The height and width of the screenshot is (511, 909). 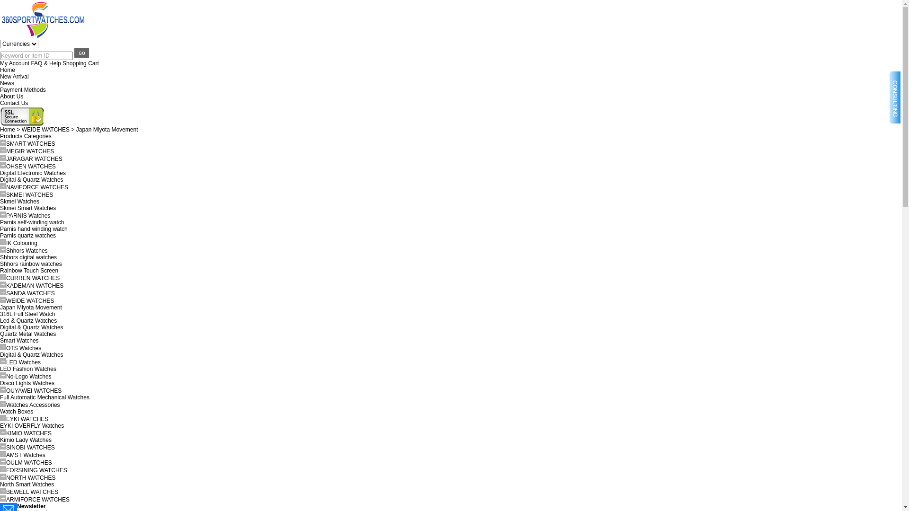 What do you see at coordinates (23, 90) in the screenshot?
I see `Payment Methods` at bounding box center [23, 90].